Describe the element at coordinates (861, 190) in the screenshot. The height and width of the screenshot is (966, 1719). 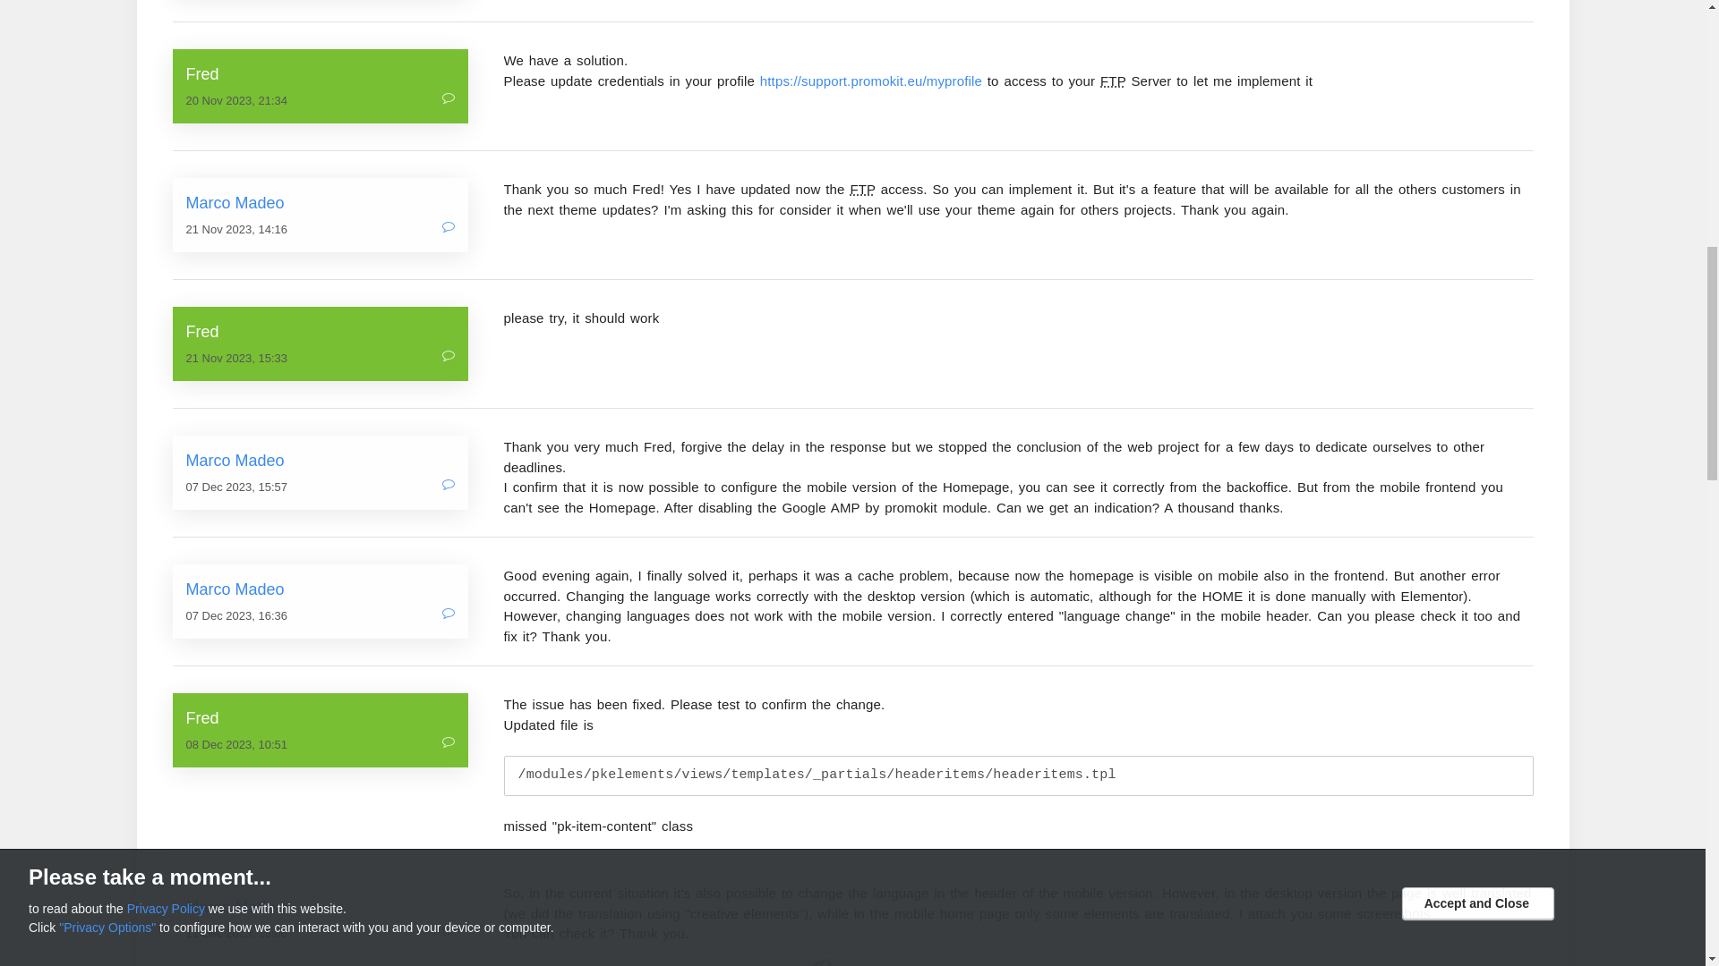
I see `File Transfer Protocol` at that location.